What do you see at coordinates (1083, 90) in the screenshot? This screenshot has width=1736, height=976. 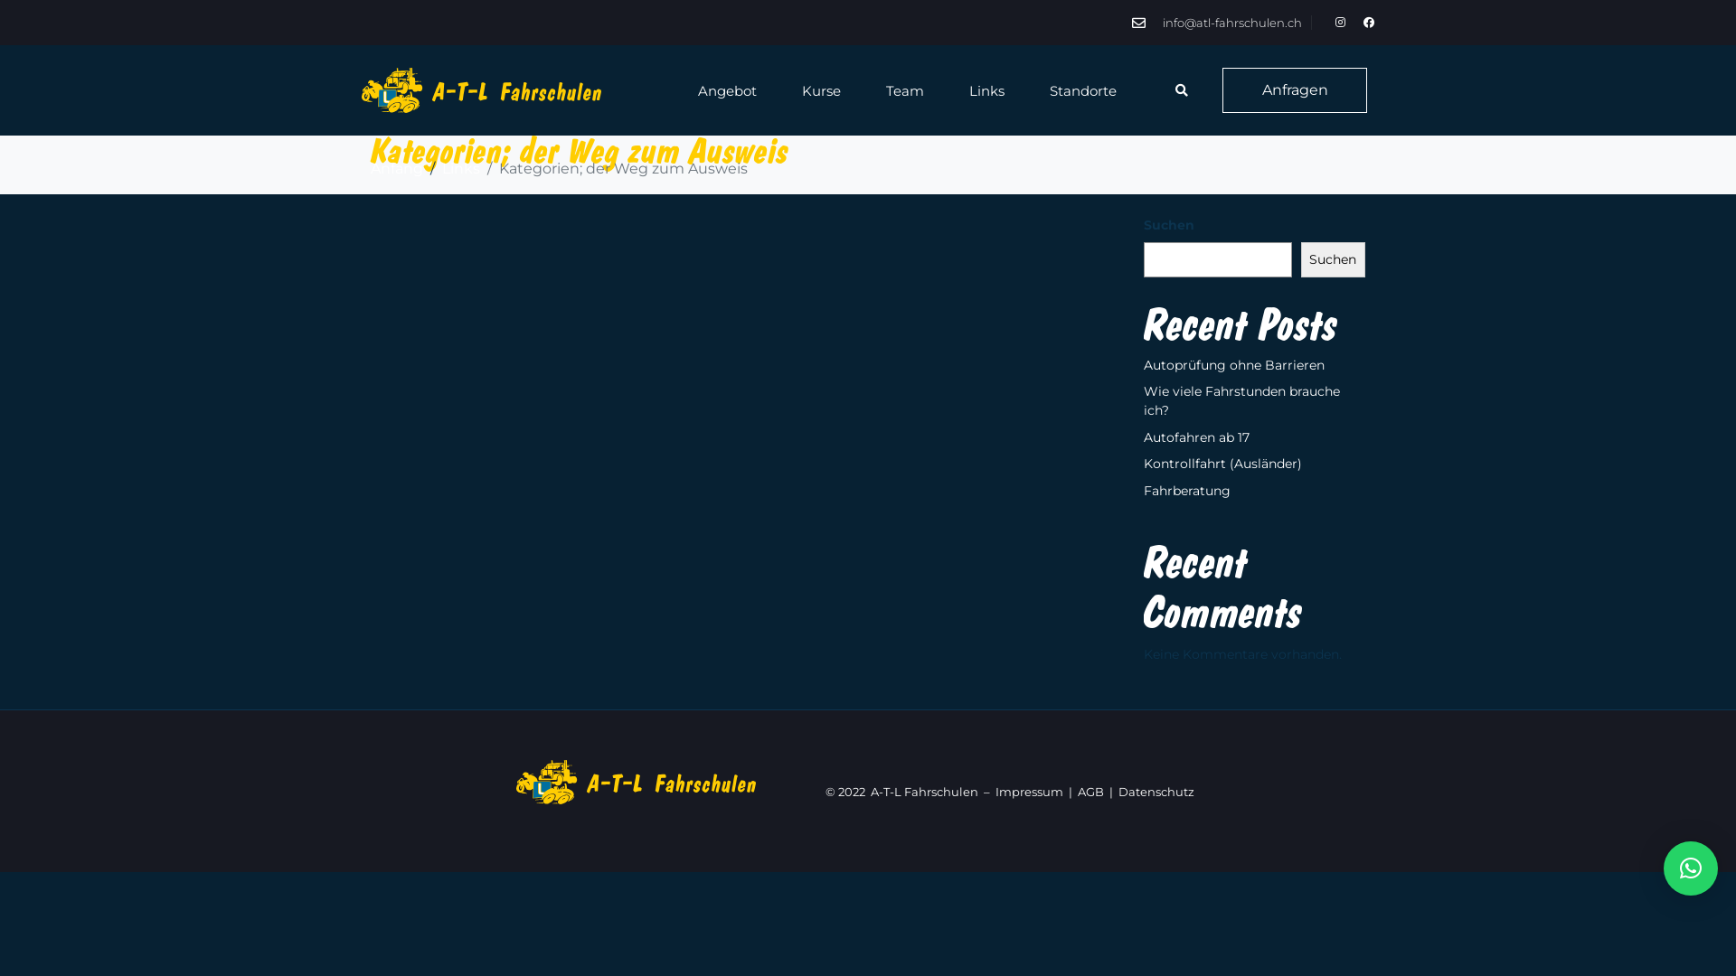 I see `Standorte` at bounding box center [1083, 90].